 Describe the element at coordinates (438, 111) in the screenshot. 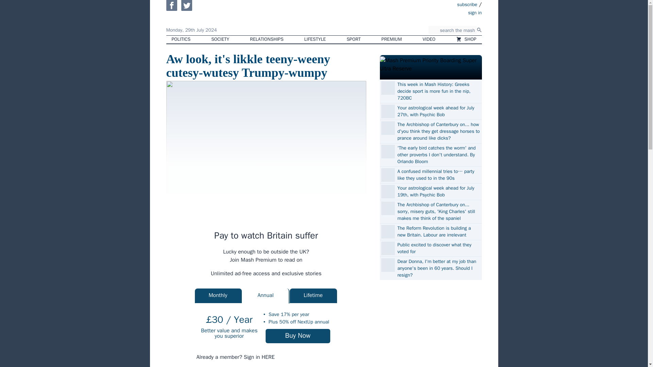

I see `Your astrological week ahead for July 27th, with Psychic Bob` at that location.